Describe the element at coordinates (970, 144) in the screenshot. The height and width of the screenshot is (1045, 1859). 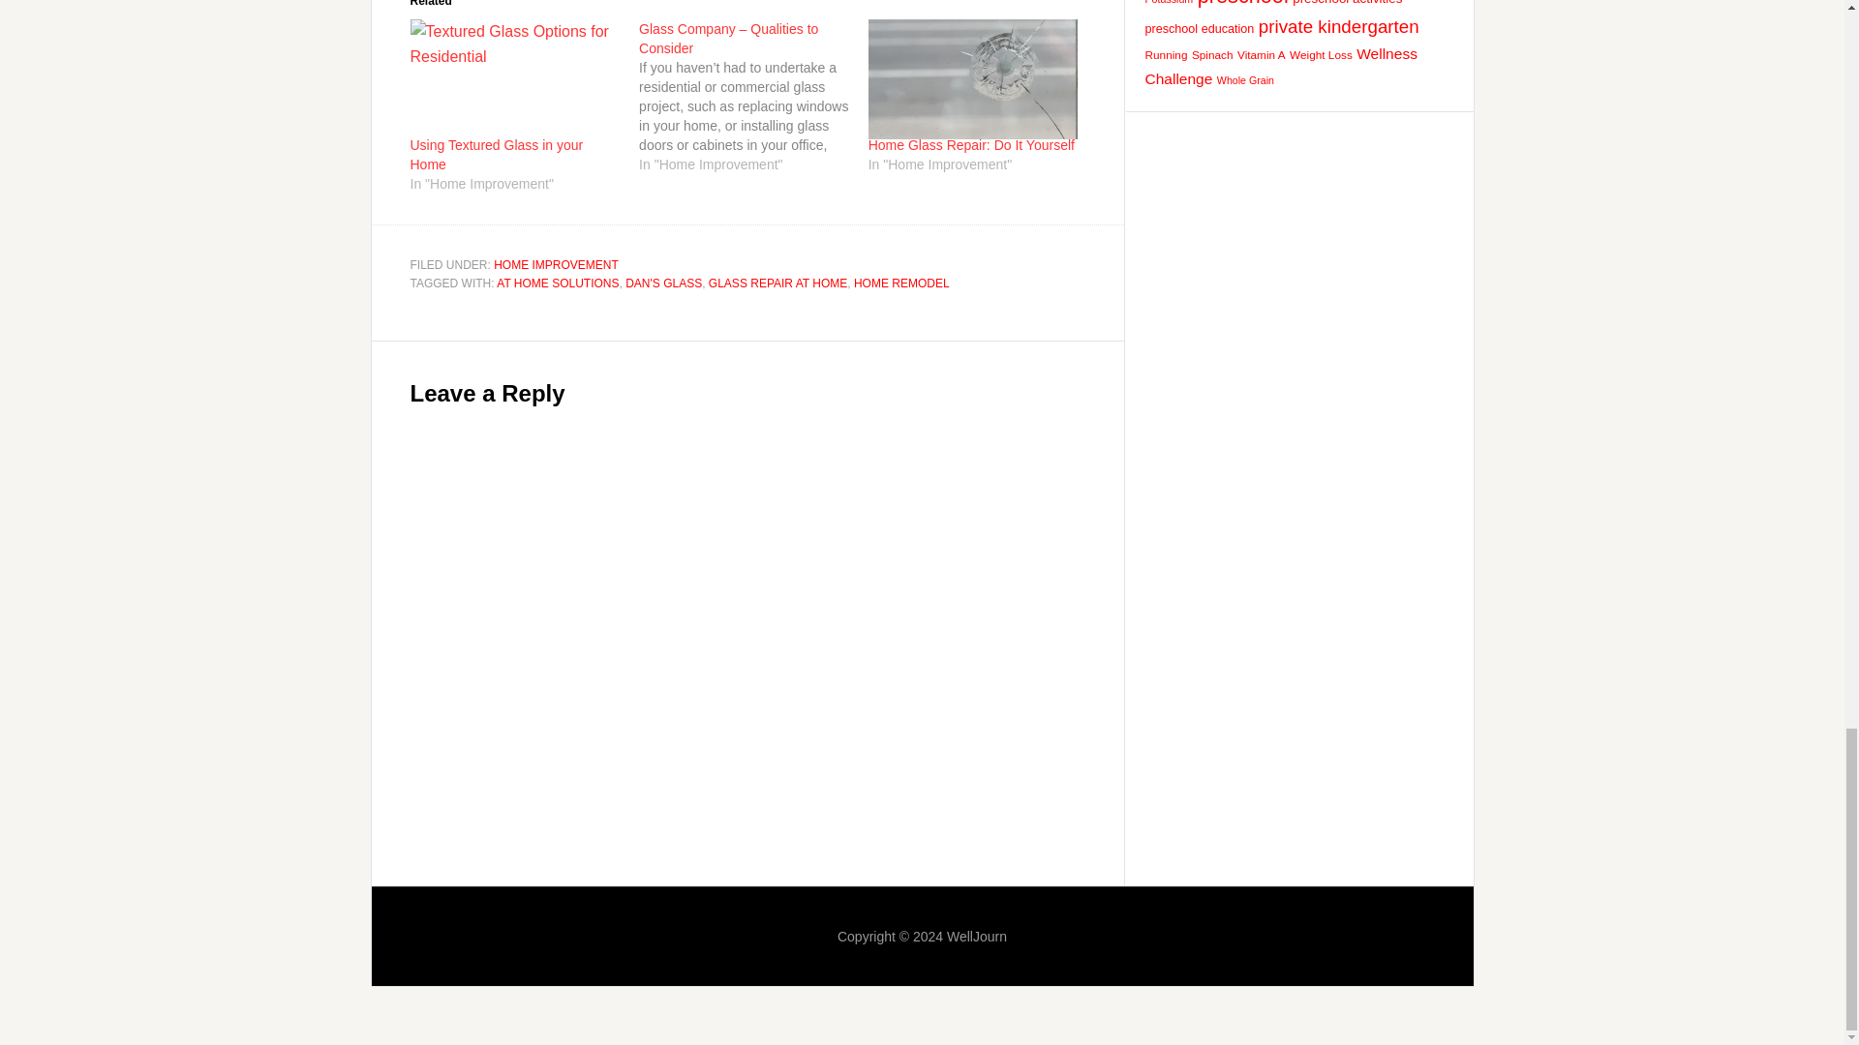
I see `Home Glass Repair: Do It Yourself` at that location.